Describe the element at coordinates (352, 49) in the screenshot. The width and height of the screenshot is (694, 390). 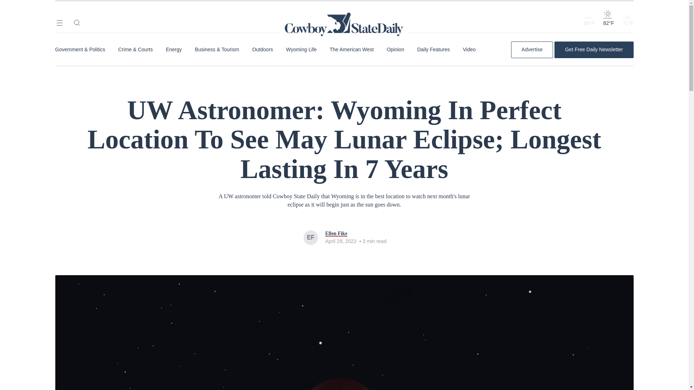
I see `The American West` at that location.